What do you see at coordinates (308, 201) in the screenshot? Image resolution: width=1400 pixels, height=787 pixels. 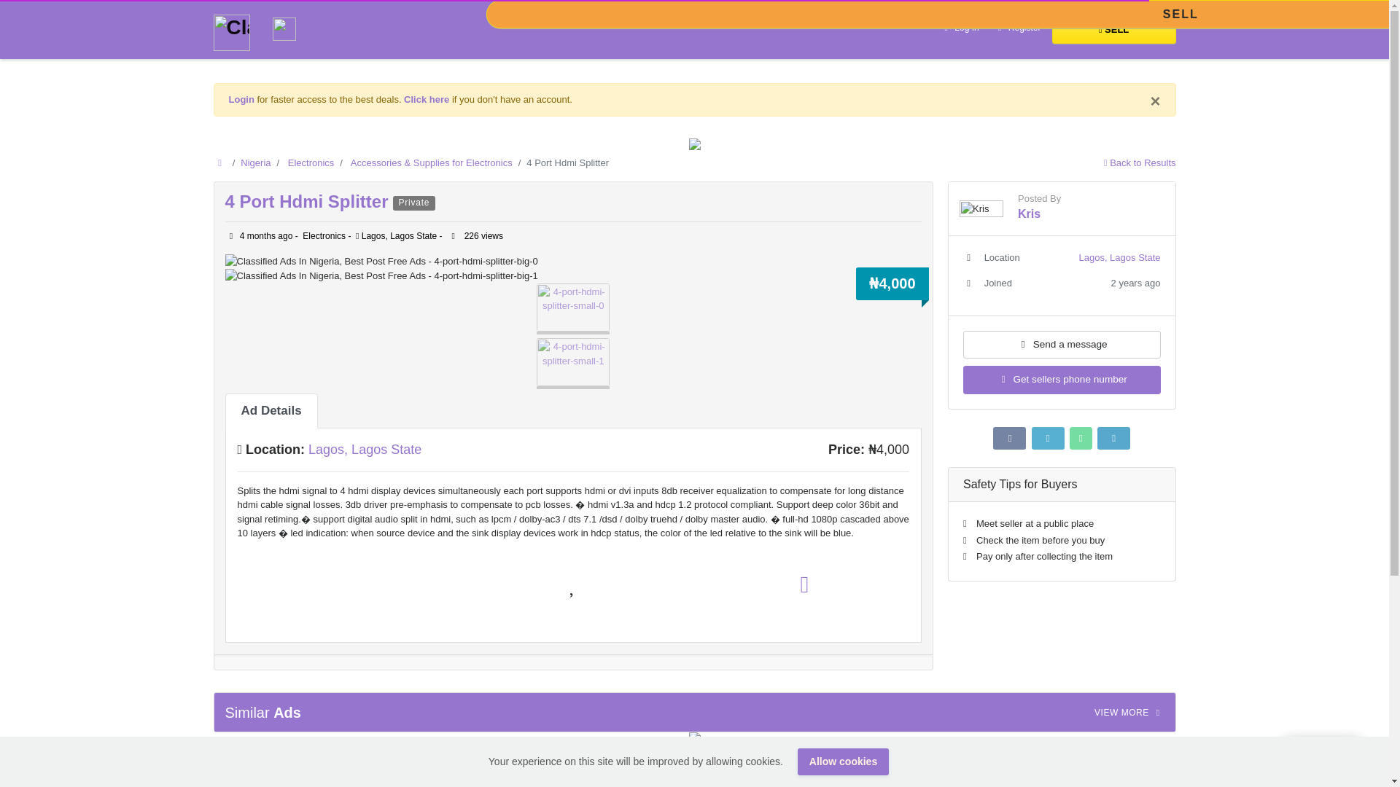 I see `4 Port Hdmi Splitter` at bounding box center [308, 201].